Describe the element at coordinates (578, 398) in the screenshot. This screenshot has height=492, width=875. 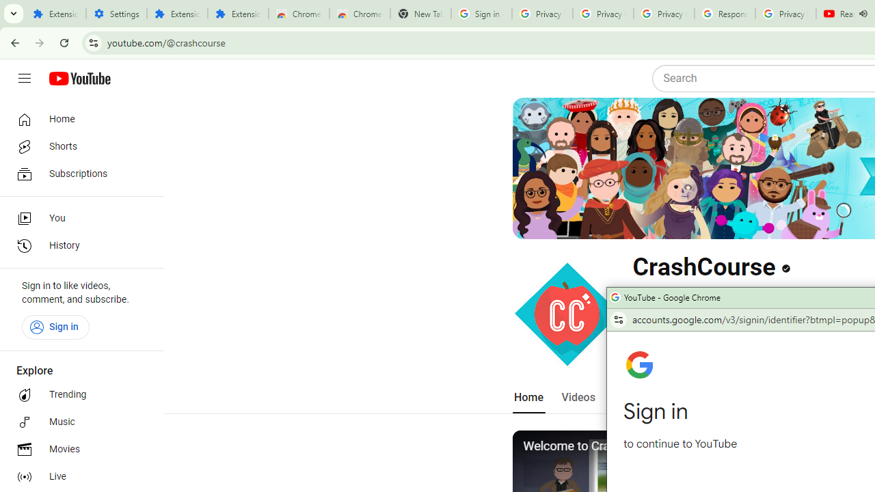
I see `Videos` at that location.